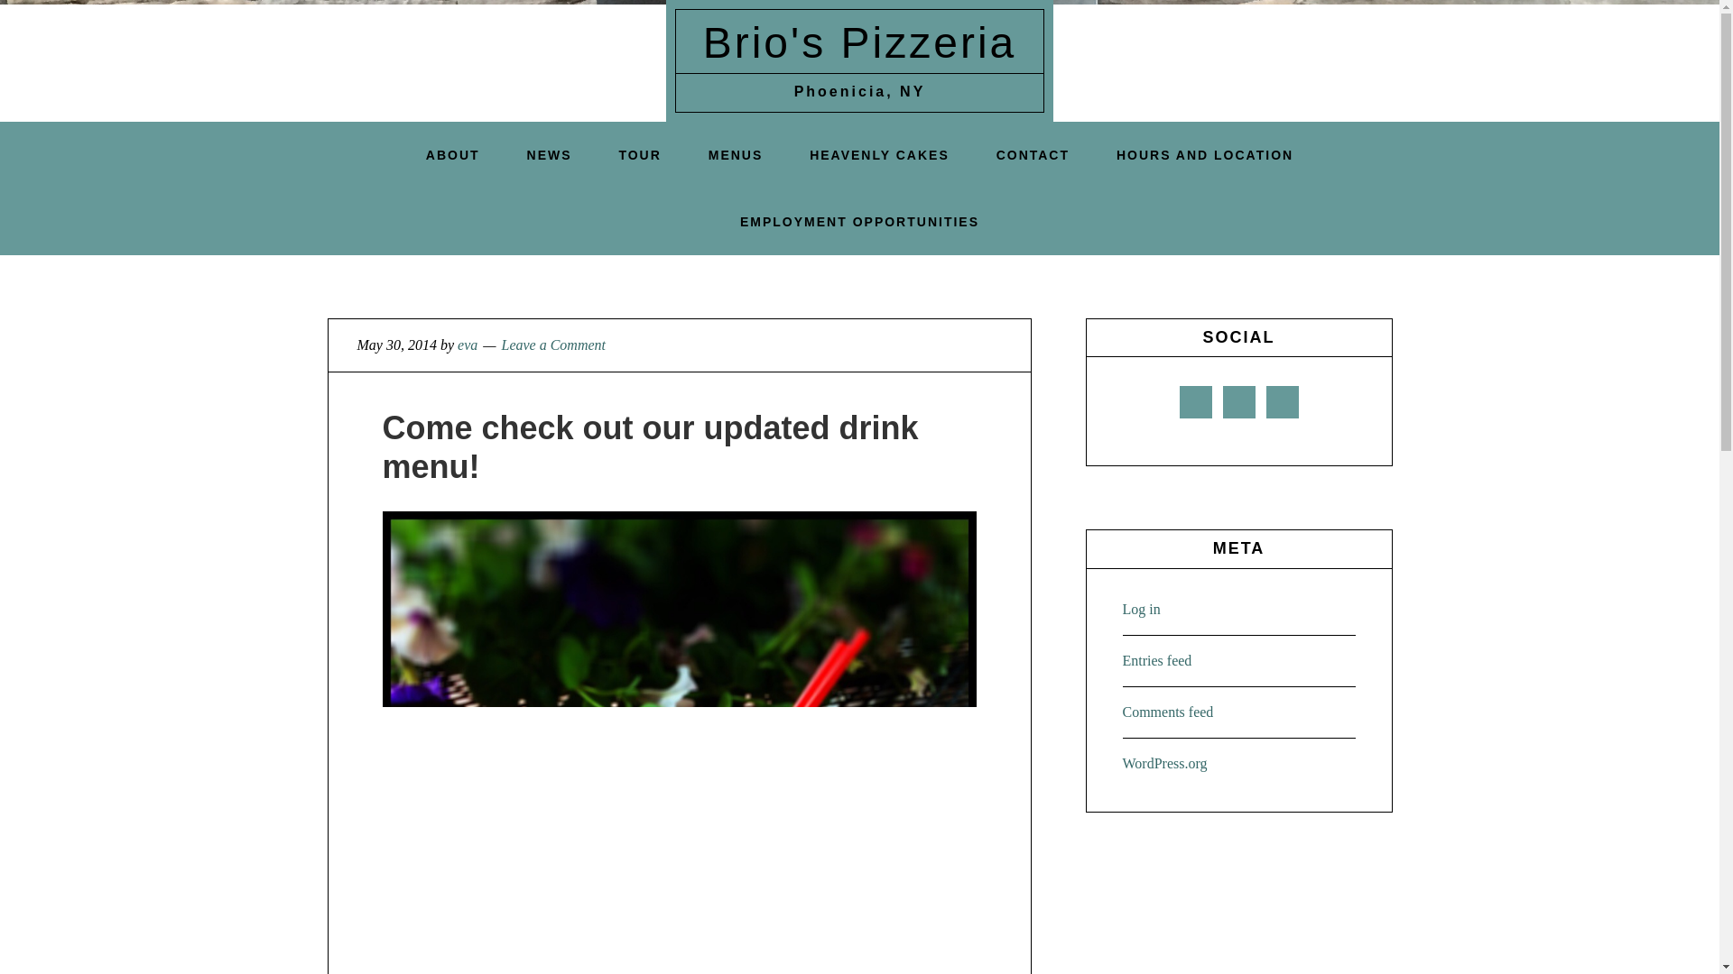  I want to click on Log in, so click(1142, 609).